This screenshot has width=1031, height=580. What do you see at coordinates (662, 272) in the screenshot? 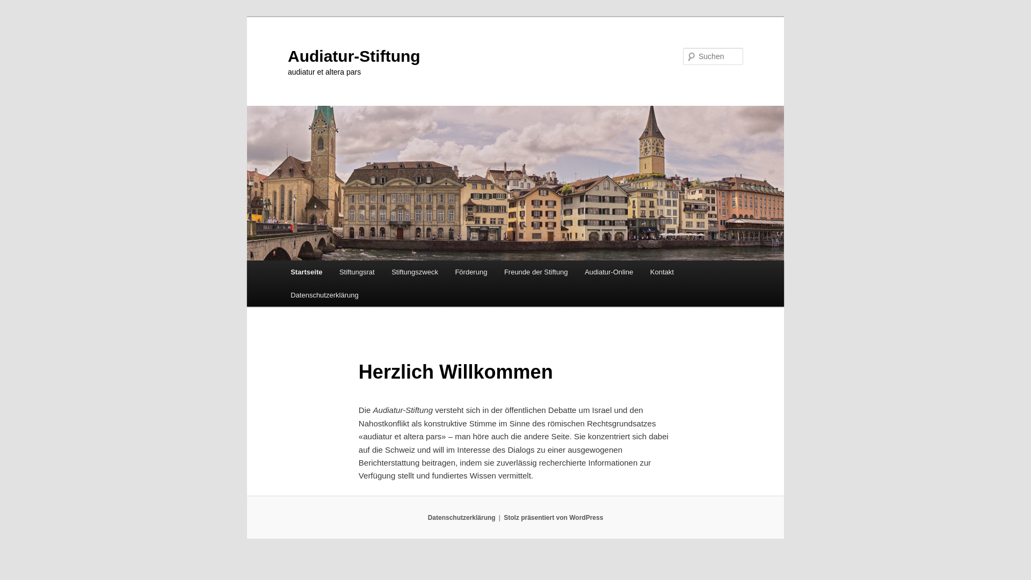
I see `Kontakt` at bounding box center [662, 272].